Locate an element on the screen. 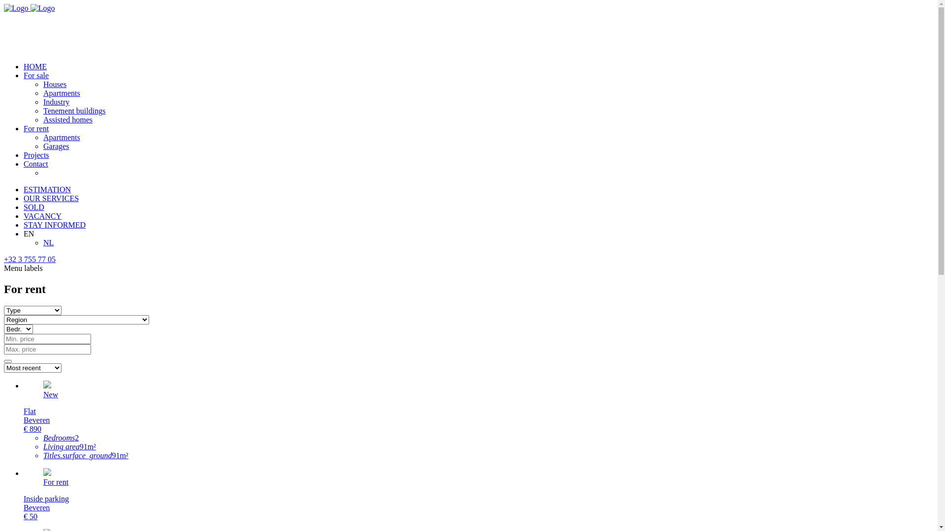 Image resolution: width=945 pixels, height=531 pixels. Apartments is located at coordinates (62, 93).